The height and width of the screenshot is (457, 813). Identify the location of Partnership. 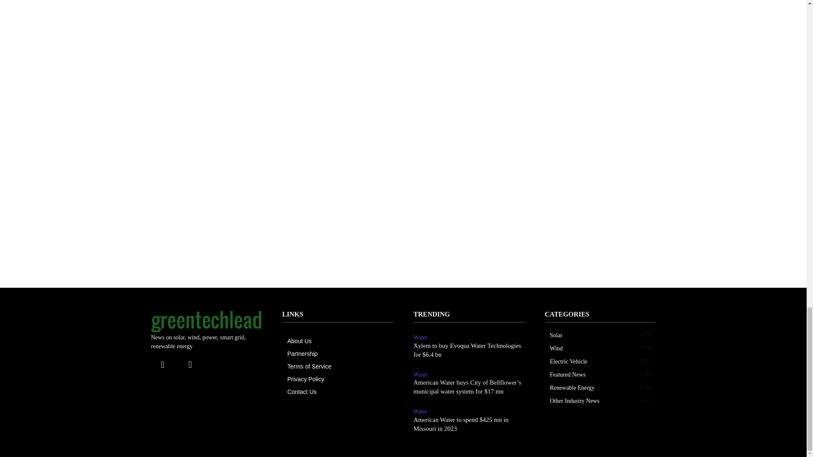
(340, 354).